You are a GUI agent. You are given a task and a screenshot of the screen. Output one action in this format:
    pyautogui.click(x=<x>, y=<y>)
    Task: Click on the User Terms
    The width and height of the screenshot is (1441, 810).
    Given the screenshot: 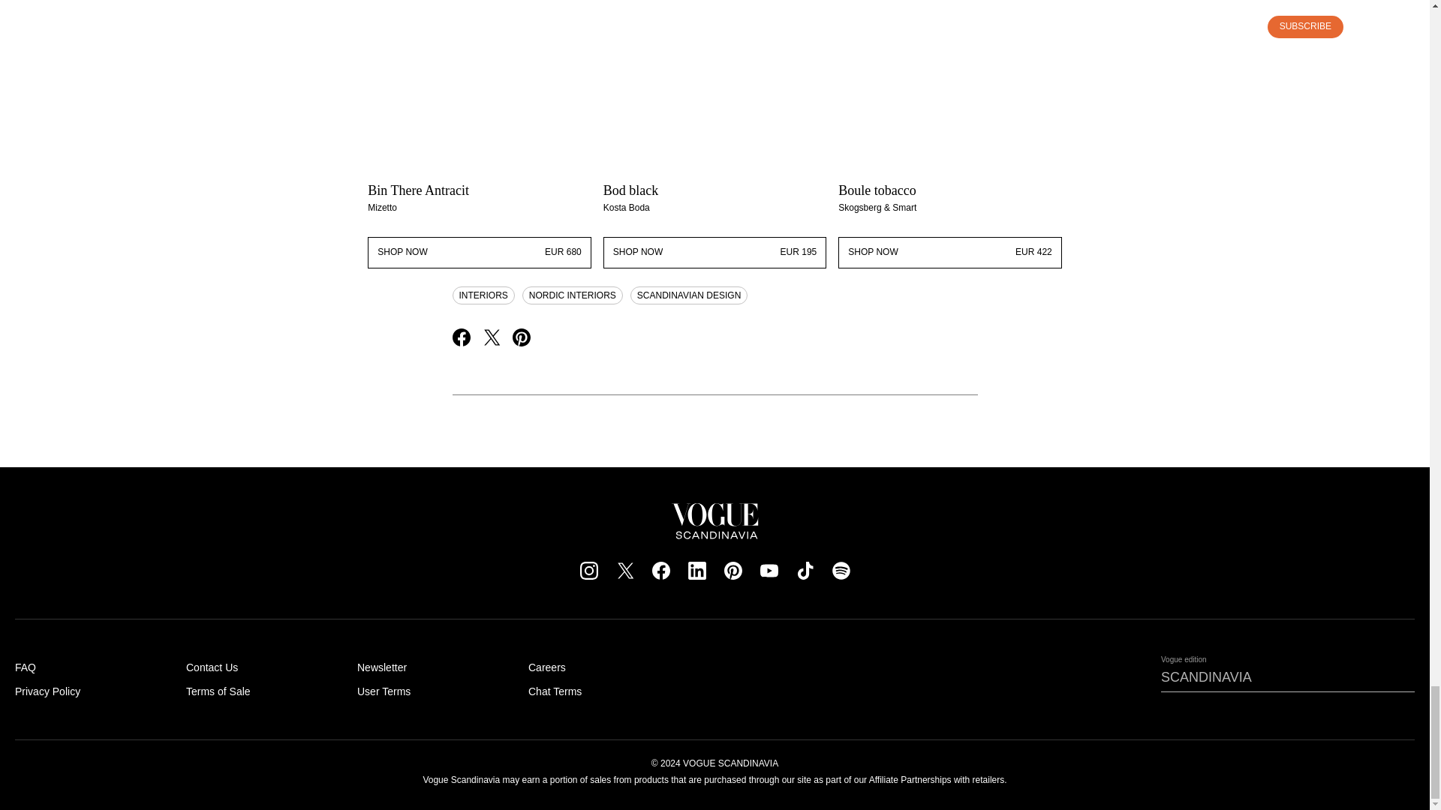 What is the action you would take?
    pyautogui.click(x=950, y=252)
    